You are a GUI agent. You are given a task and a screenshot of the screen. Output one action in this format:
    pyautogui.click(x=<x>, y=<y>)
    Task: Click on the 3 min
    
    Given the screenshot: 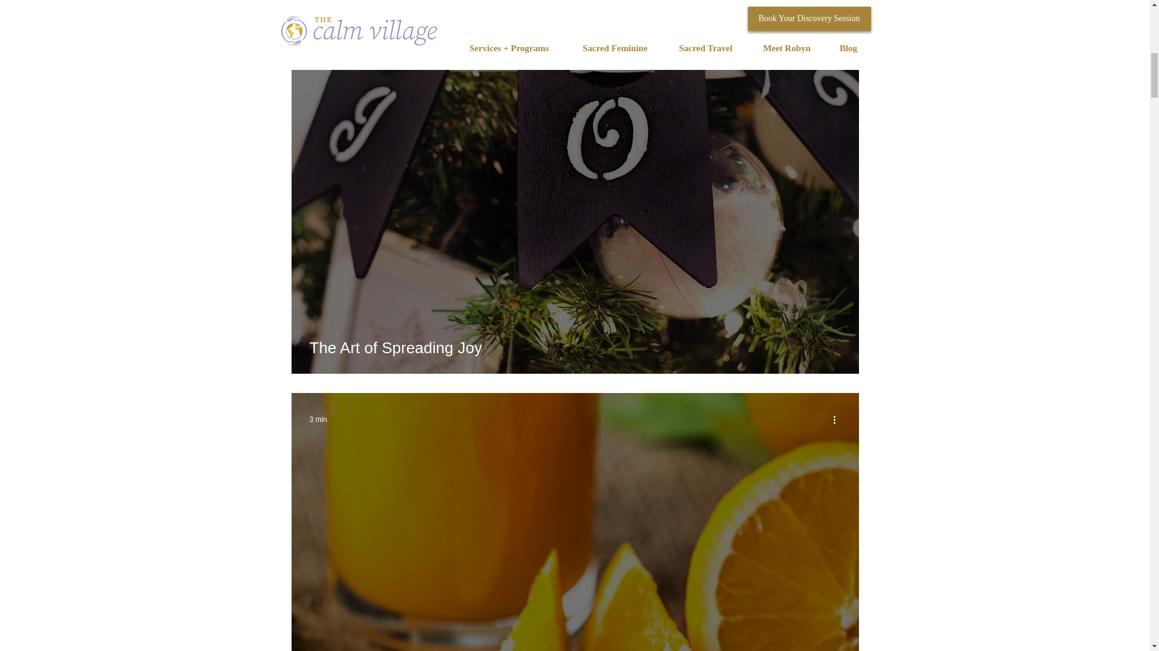 What is the action you would take?
    pyautogui.click(x=318, y=420)
    